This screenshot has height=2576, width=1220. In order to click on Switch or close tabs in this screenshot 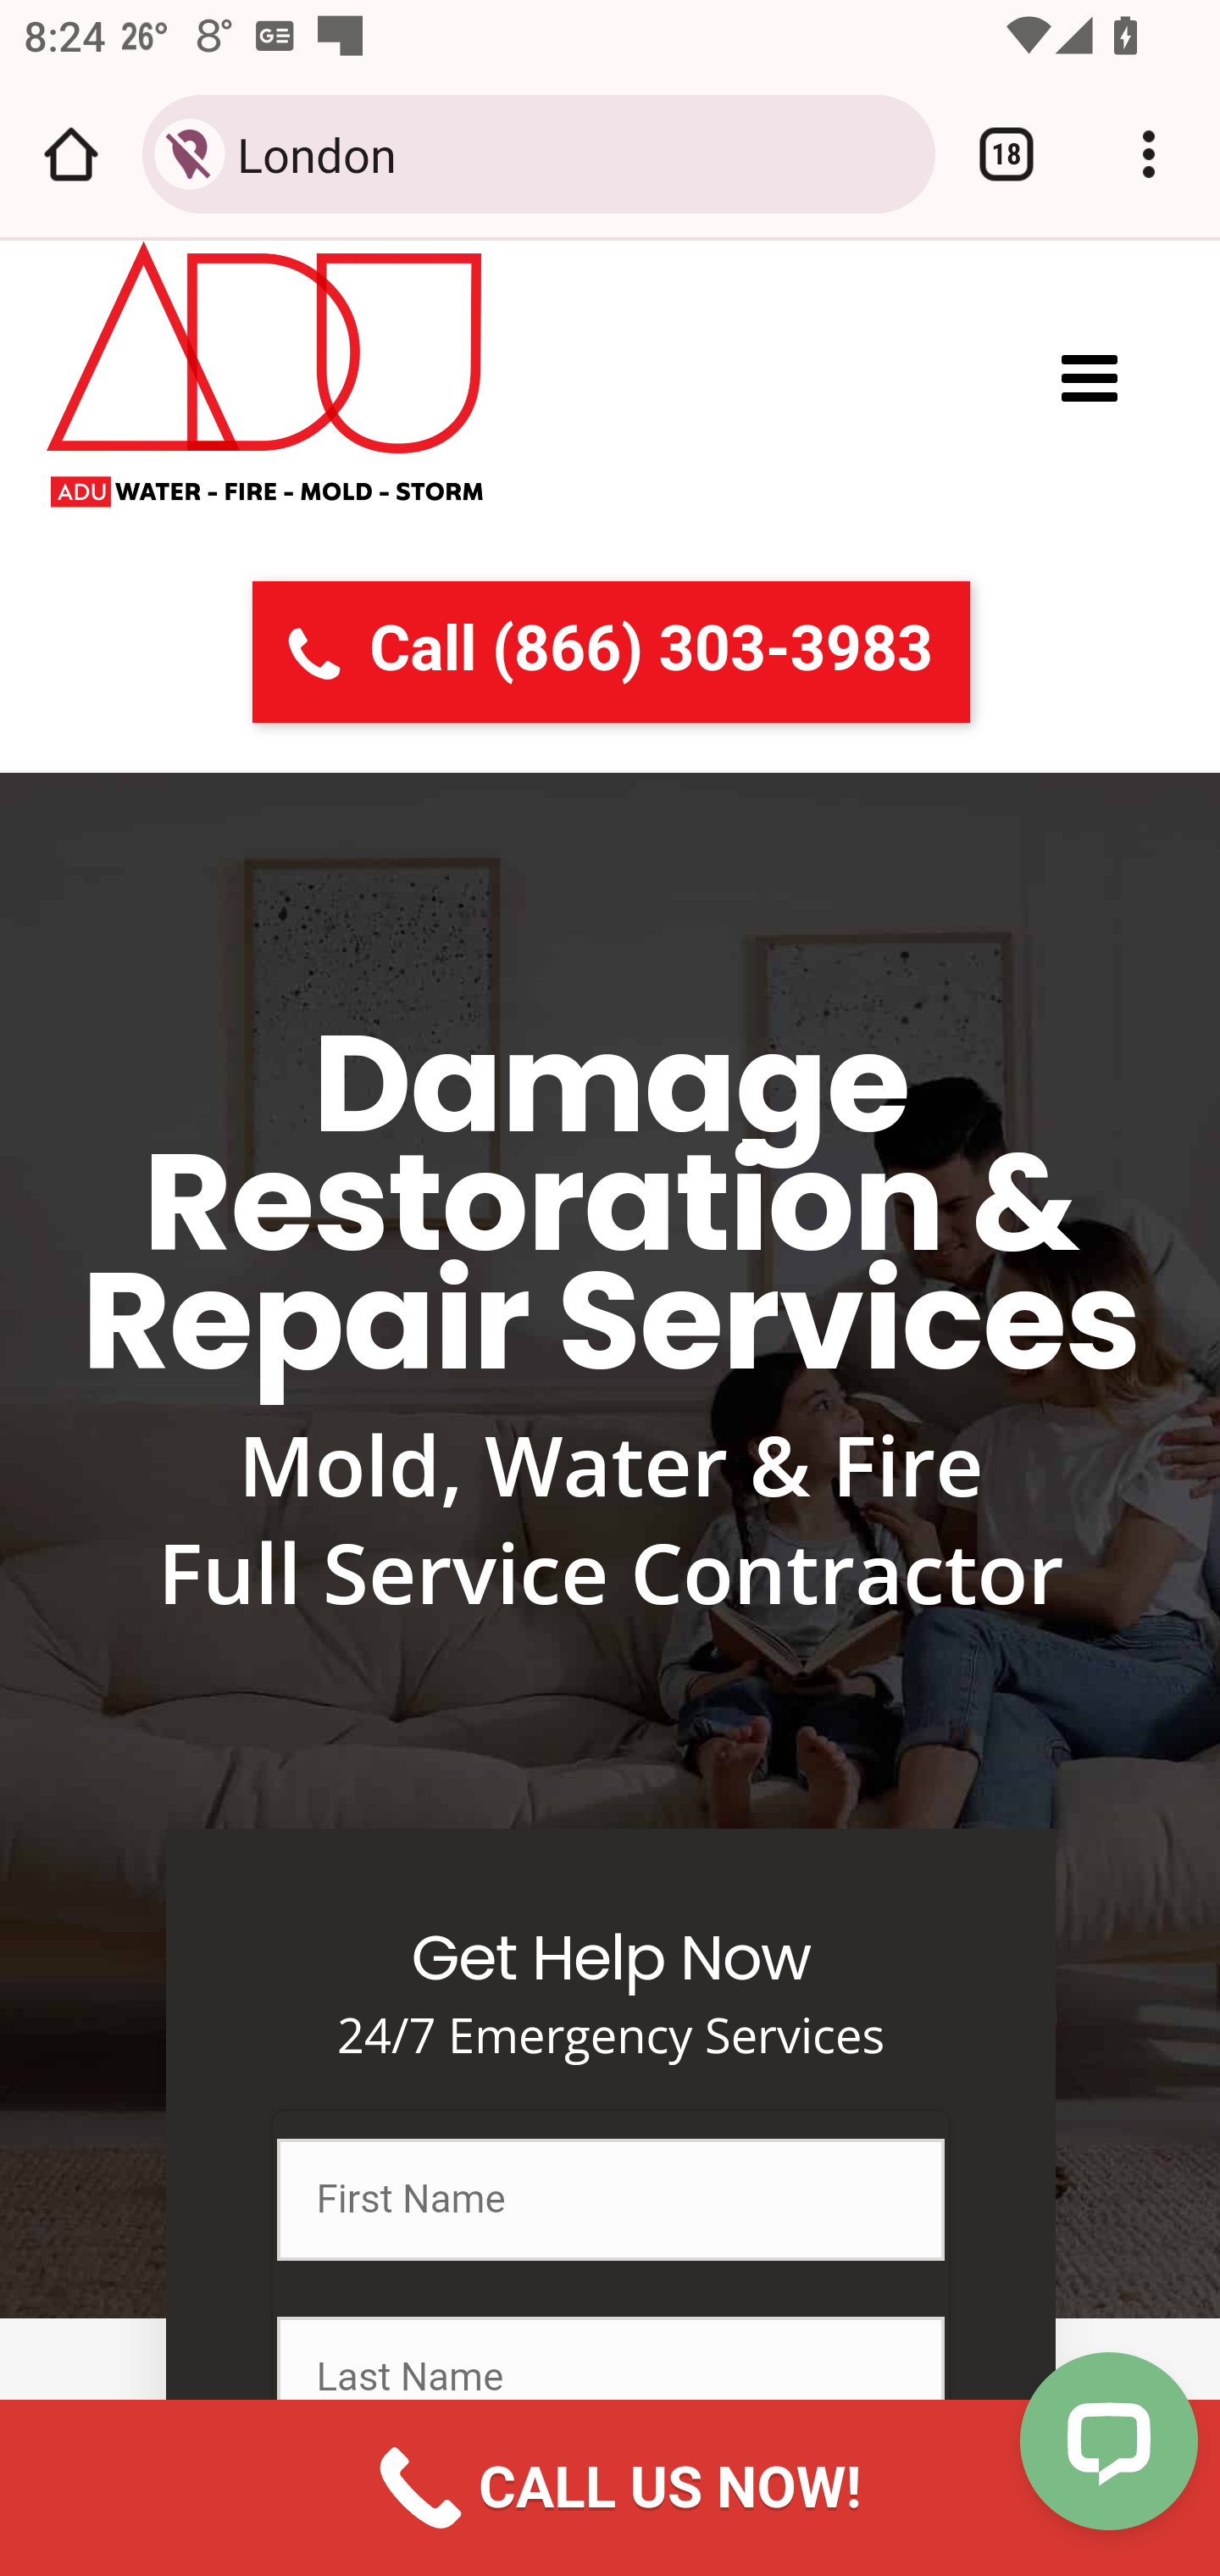, I will do `click(1006, 154)`.